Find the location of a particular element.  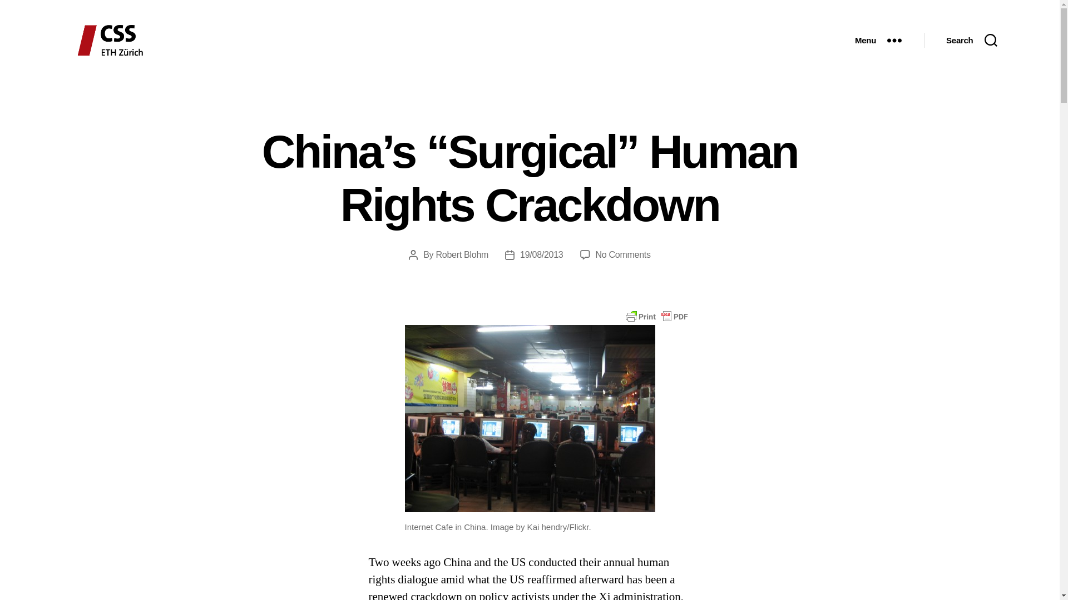

Robert Blohm is located at coordinates (462, 254).